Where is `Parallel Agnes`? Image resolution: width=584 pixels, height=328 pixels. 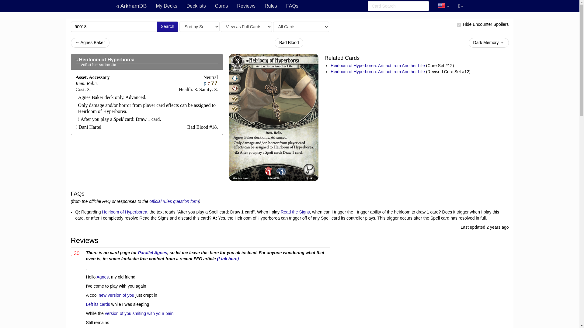
Parallel Agnes is located at coordinates (152, 253).